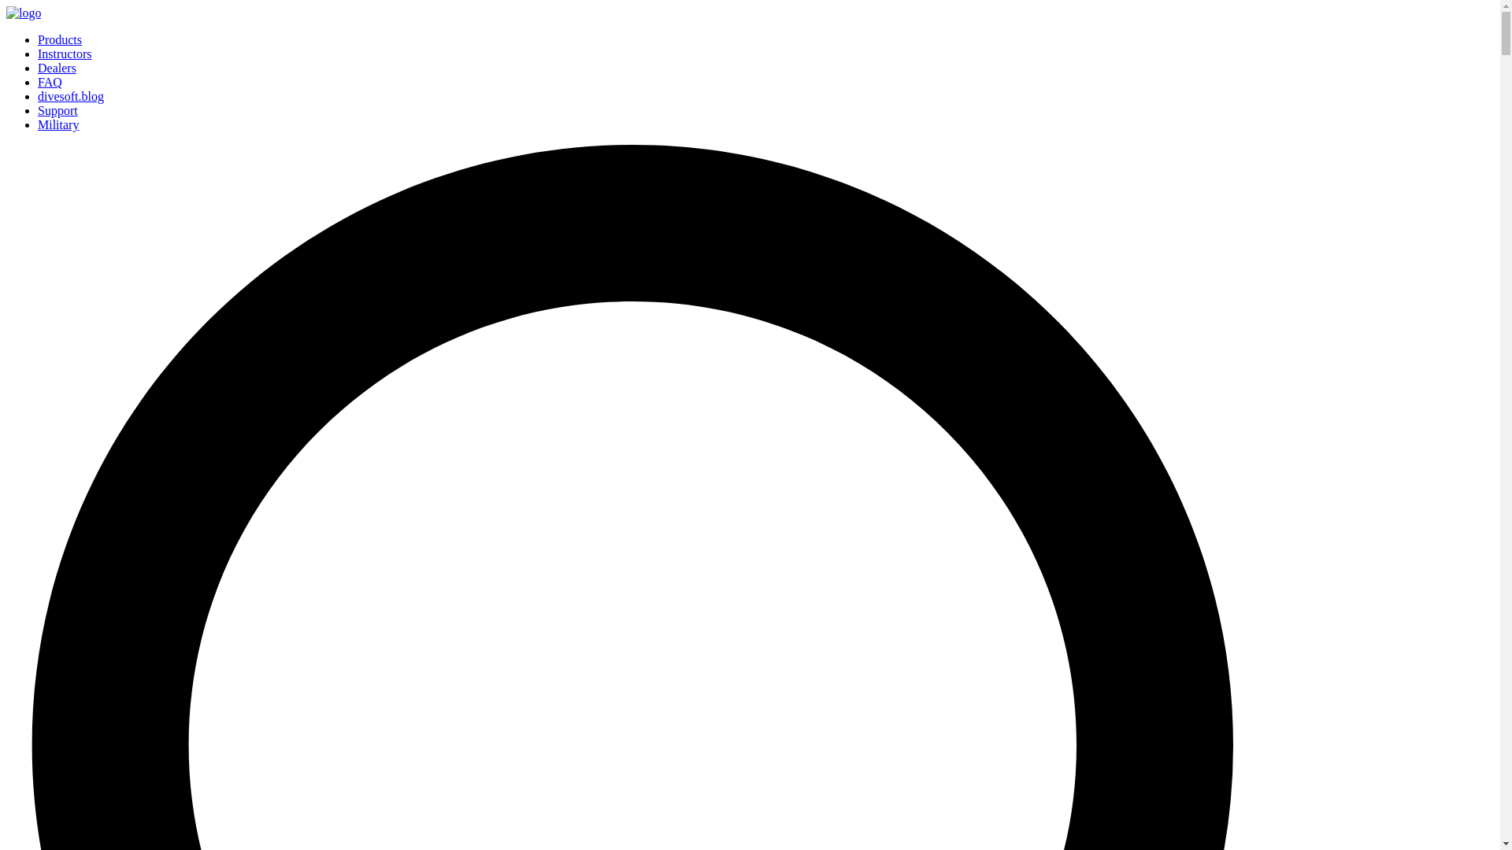  I want to click on divesoft.blog, so click(71, 96).